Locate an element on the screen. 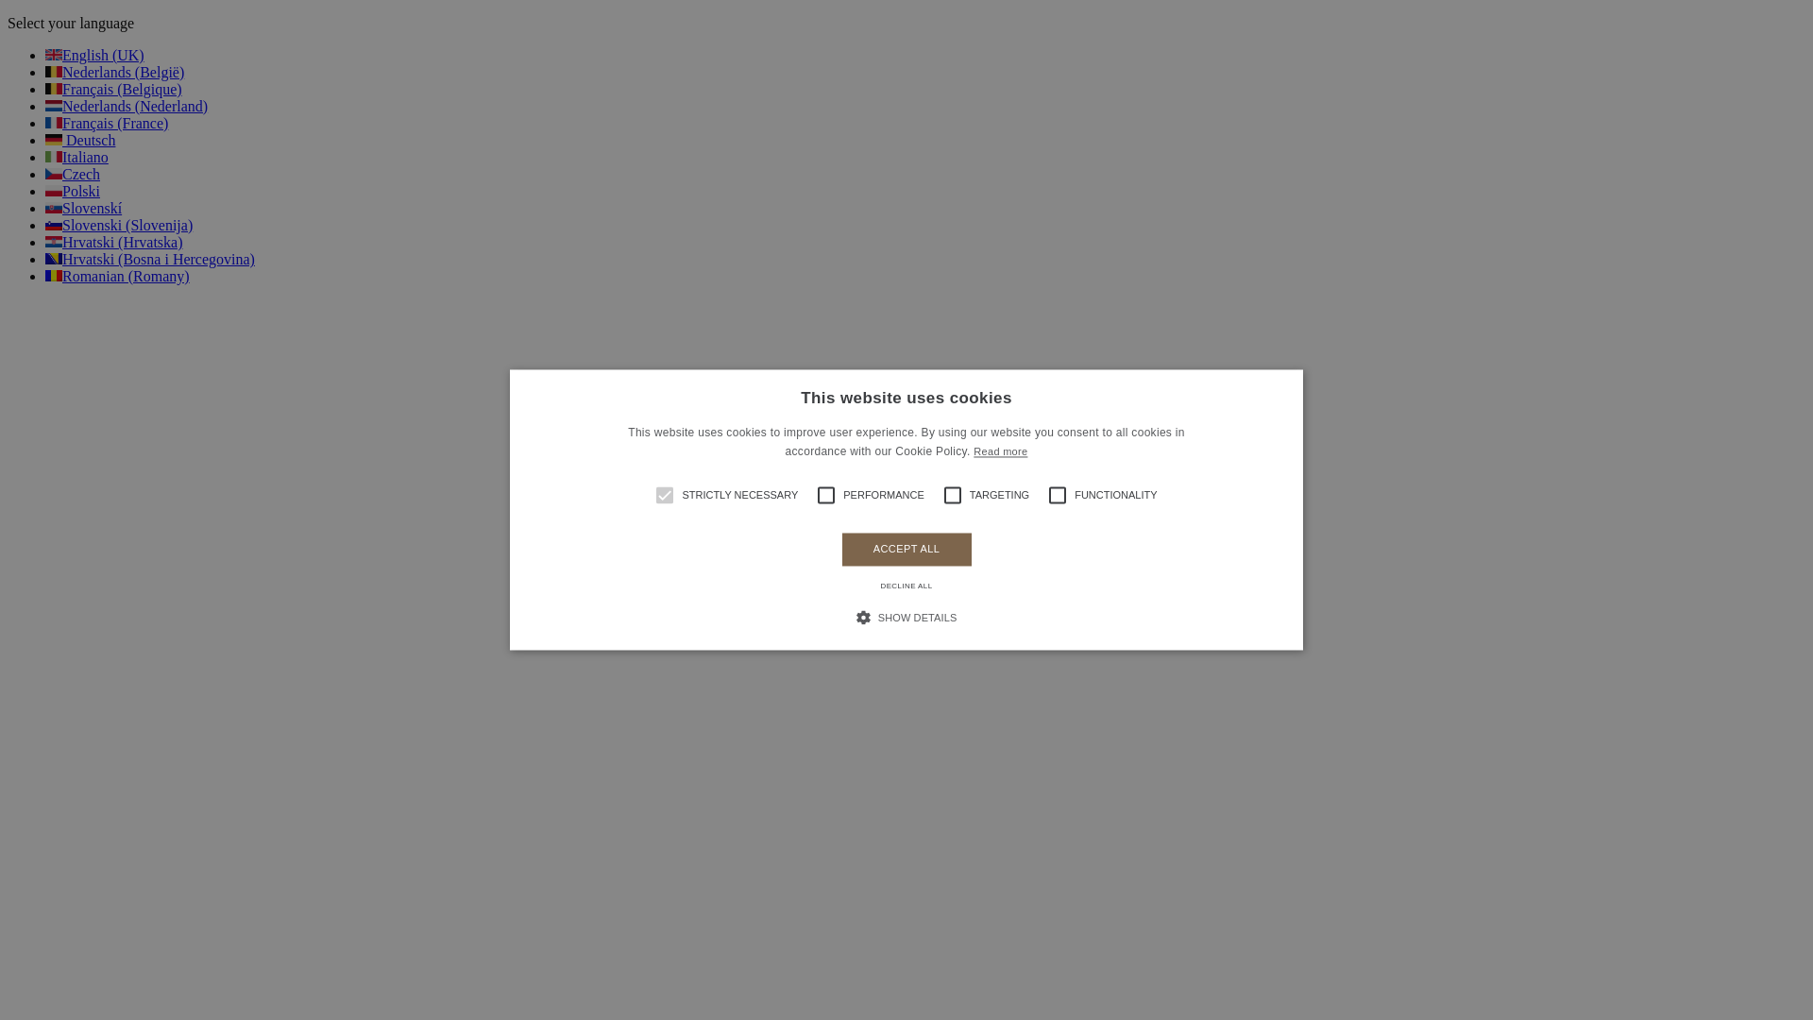 This screenshot has width=1813, height=1020. Hrvatski (Bosna i Hercegovina) is located at coordinates (150, 259).